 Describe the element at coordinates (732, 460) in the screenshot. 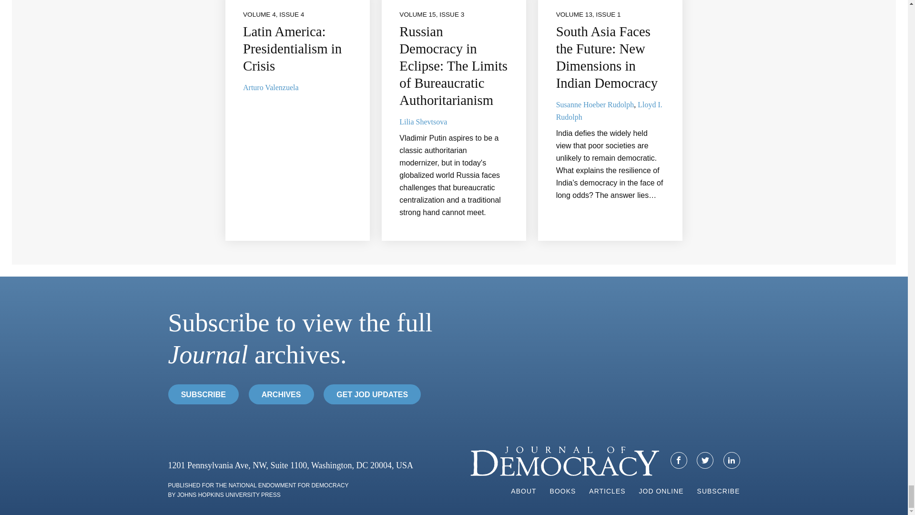

I see `LinkedIn` at that location.